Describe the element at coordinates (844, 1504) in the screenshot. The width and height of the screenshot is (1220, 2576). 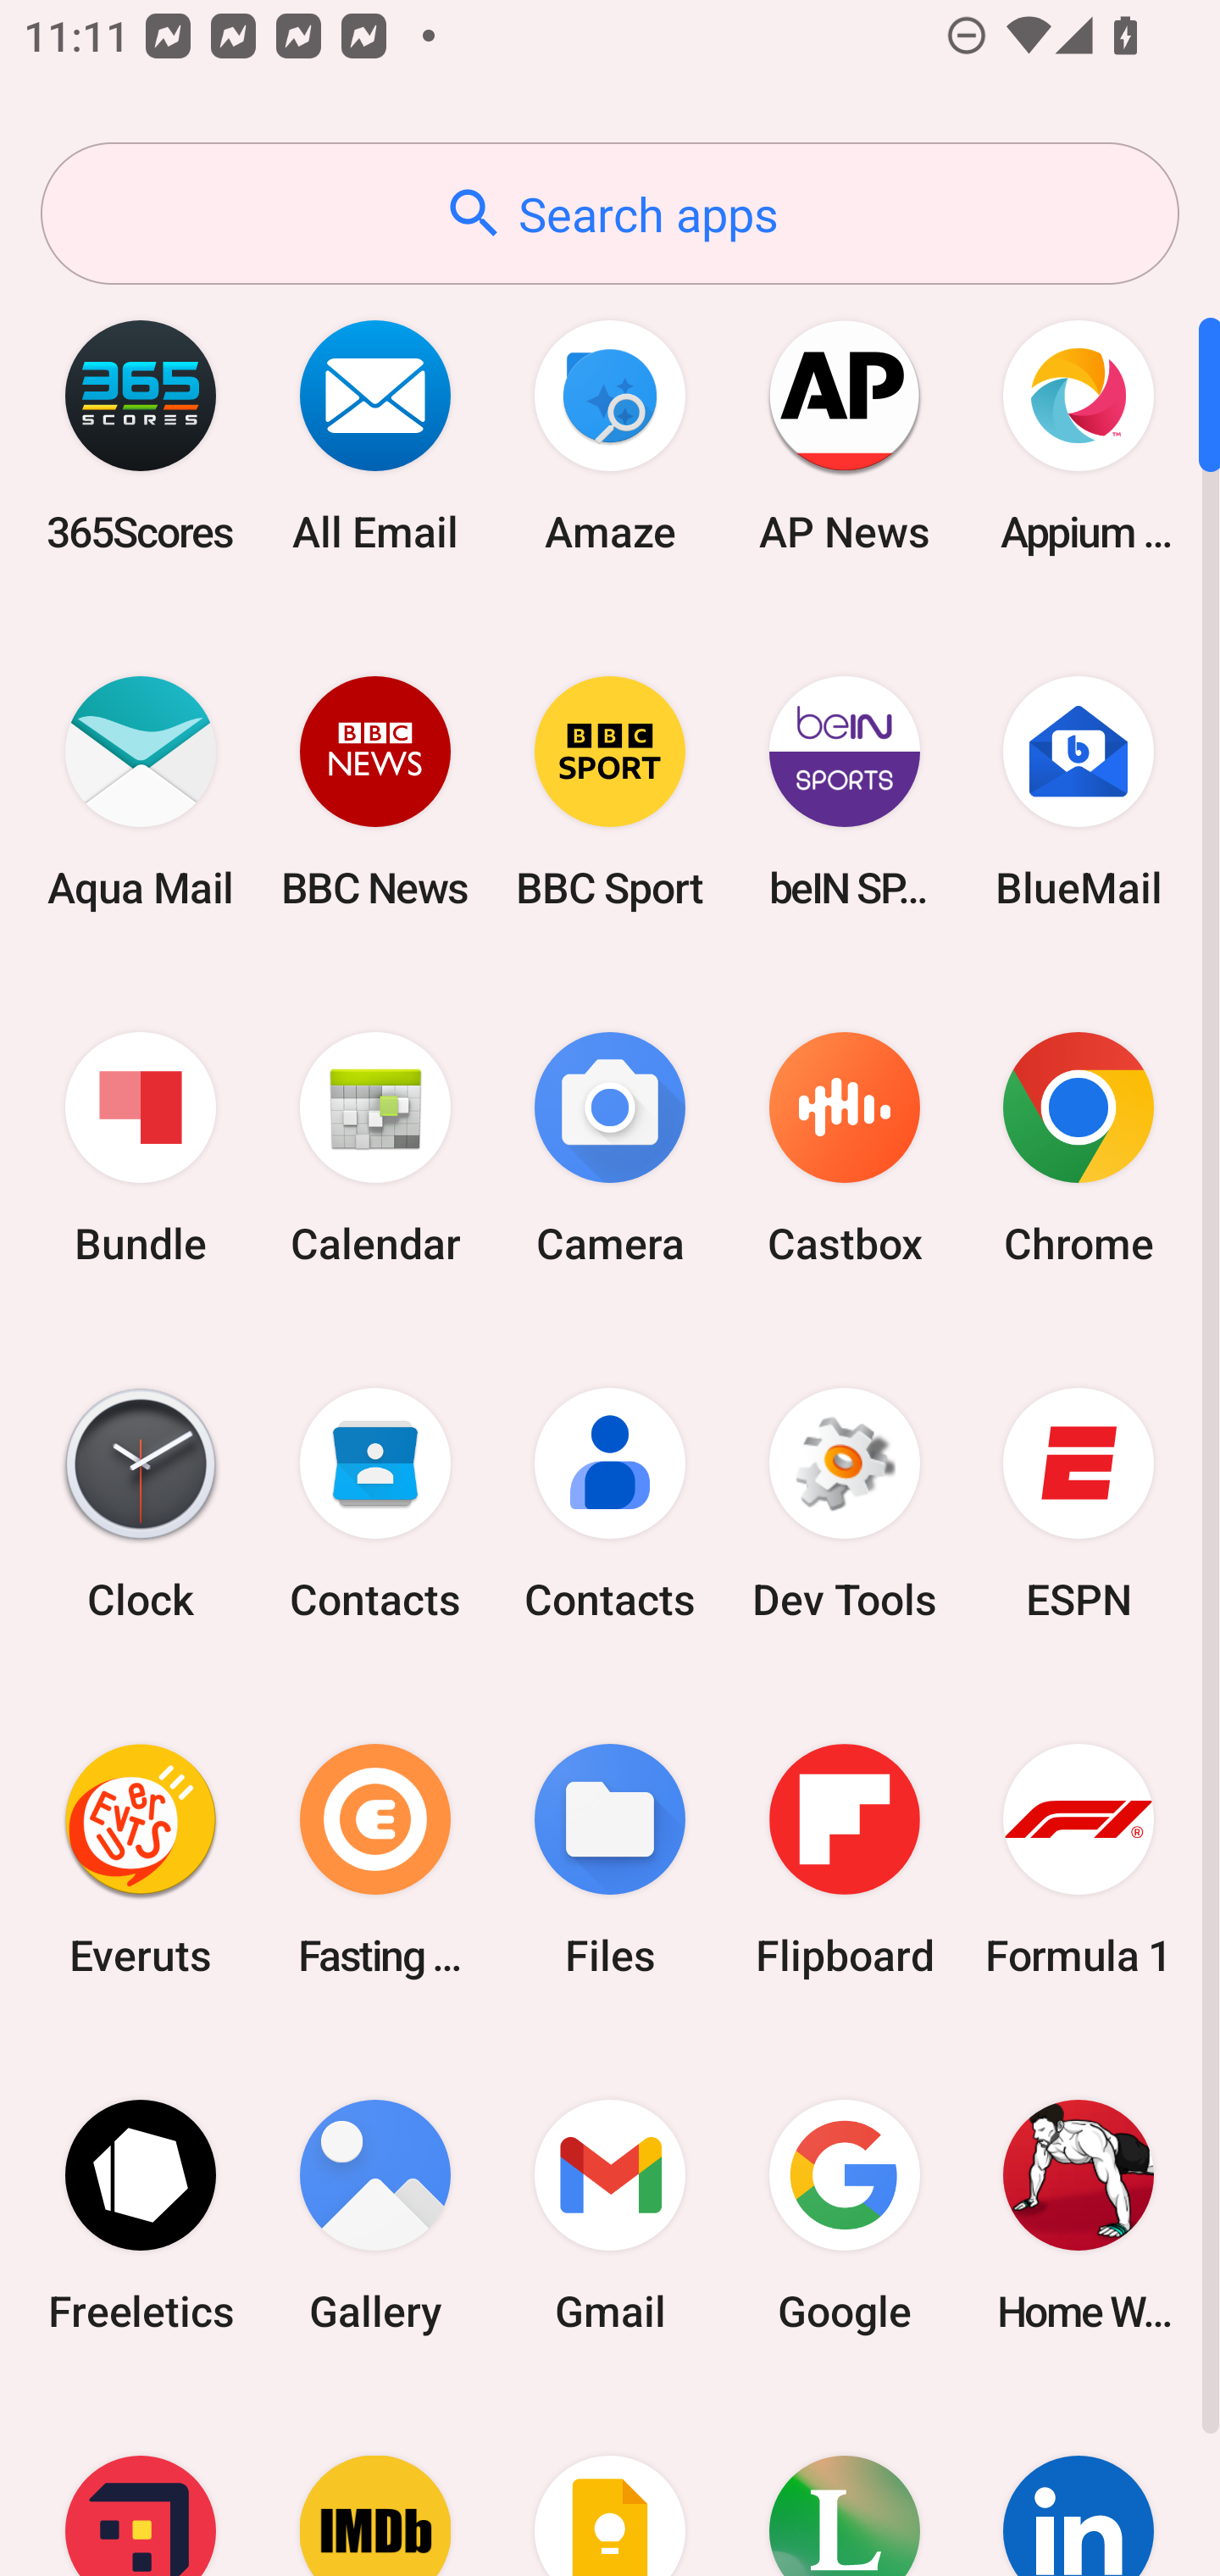
I see `Dev Tools` at that location.